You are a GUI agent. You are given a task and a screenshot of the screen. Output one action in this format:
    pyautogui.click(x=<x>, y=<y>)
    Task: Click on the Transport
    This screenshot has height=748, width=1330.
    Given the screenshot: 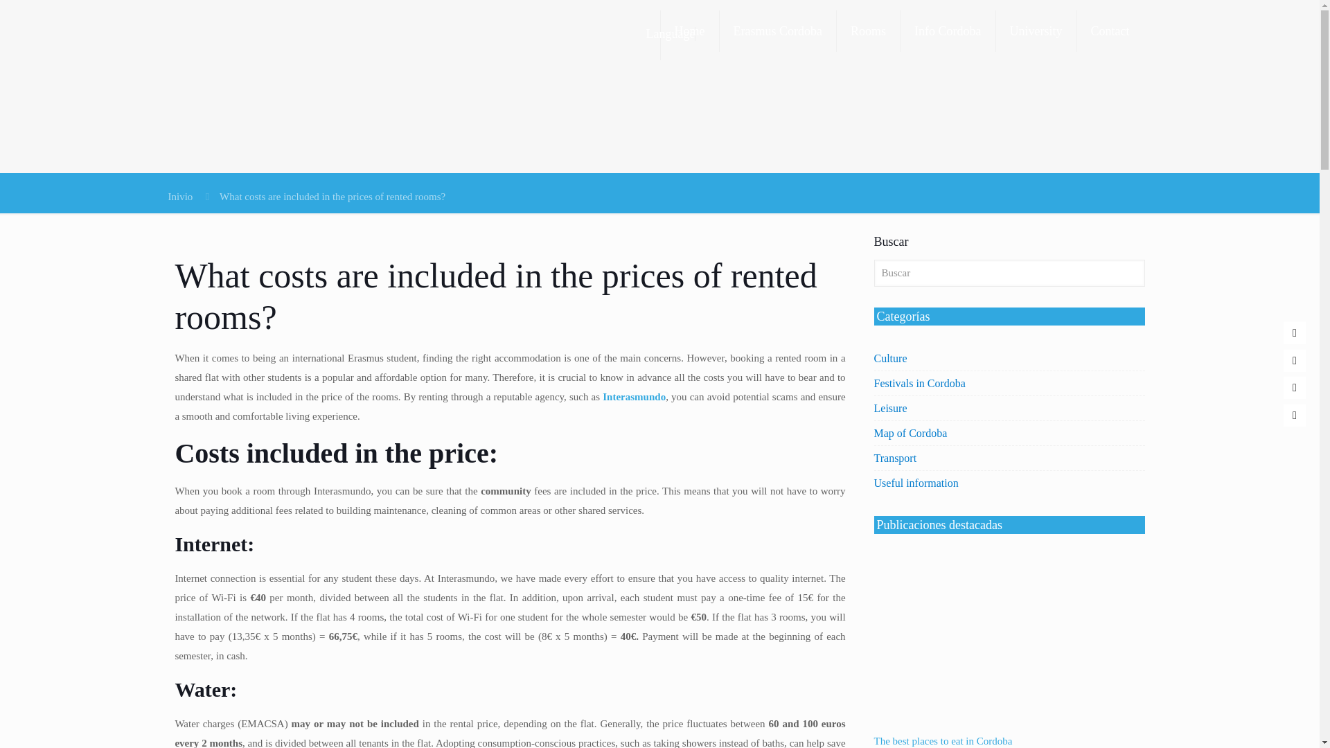 What is the action you would take?
    pyautogui.click(x=895, y=458)
    